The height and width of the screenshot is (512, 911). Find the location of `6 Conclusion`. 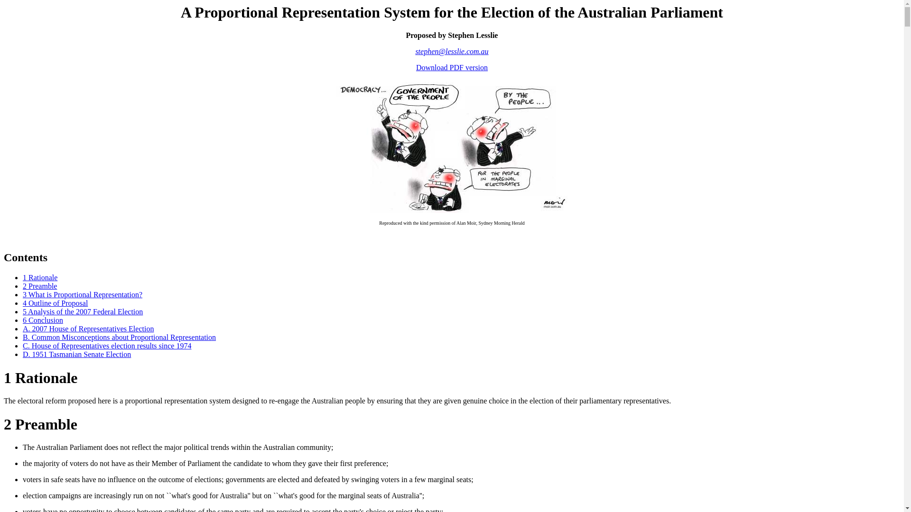

6 Conclusion is located at coordinates (43, 320).